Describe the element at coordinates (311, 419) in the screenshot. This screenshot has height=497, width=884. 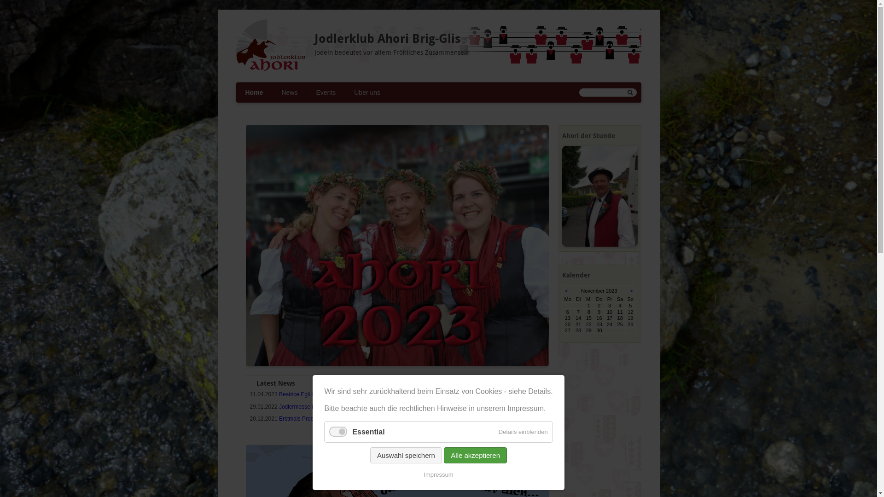
I see `Erstmals Probe mit Maske` at that location.